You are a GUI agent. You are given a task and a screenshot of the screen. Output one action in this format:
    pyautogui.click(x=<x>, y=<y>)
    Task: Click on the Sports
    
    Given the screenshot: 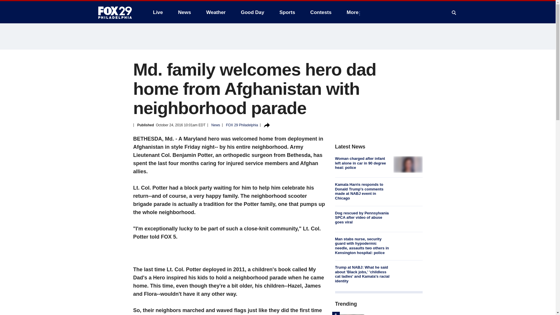 What is the action you would take?
    pyautogui.click(x=287, y=12)
    